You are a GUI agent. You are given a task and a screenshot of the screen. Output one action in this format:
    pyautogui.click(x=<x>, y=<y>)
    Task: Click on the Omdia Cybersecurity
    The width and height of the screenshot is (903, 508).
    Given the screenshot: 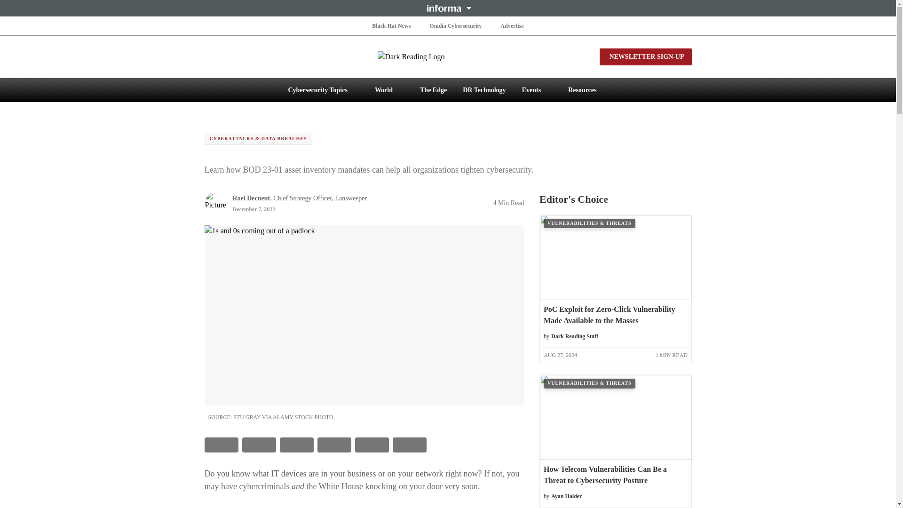 What is the action you would take?
    pyautogui.click(x=455, y=25)
    